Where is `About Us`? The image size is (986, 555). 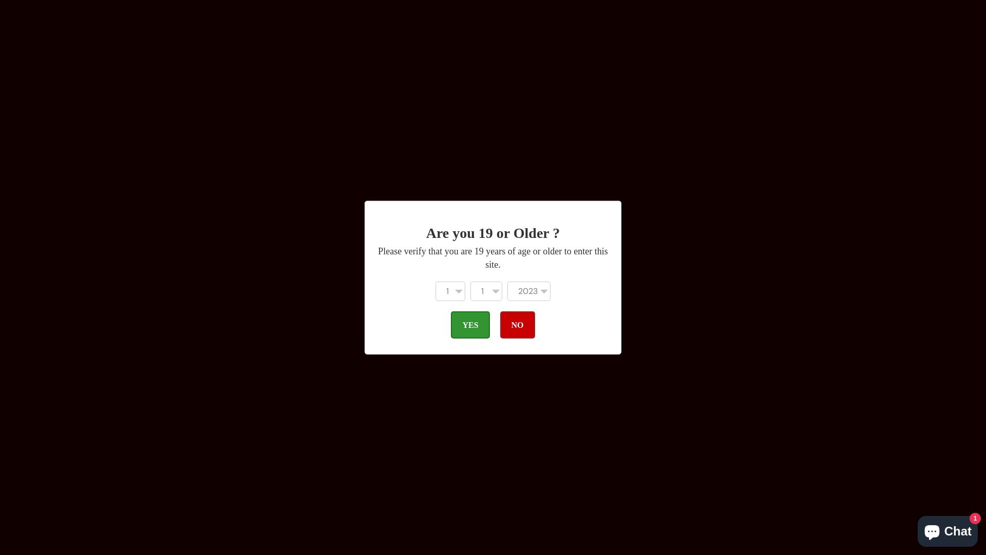 About Us is located at coordinates (353, 63).